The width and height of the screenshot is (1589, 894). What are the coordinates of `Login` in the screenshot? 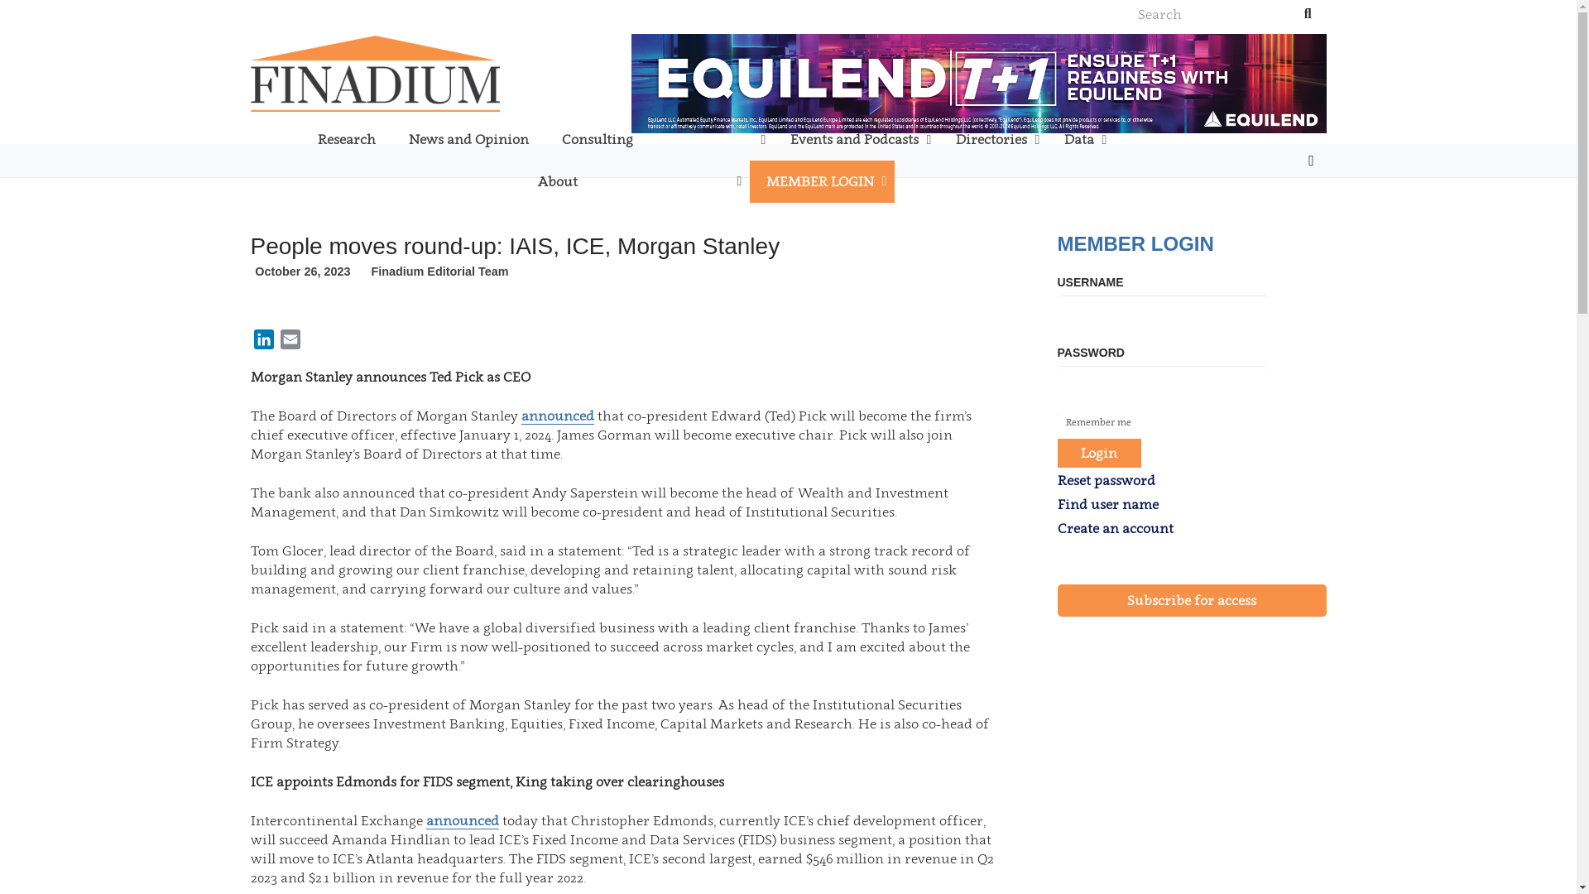 It's located at (1100, 453).